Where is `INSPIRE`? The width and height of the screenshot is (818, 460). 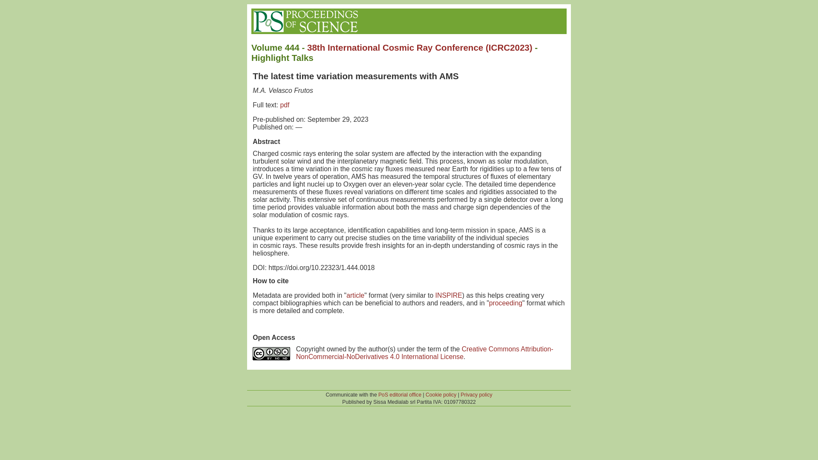
INSPIRE is located at coordinates (448, 295).